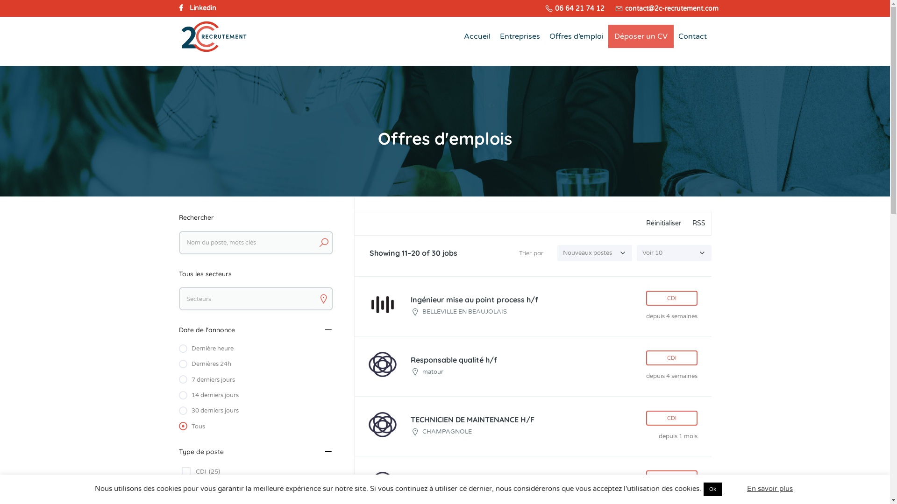  I want to click on 7 derniers jours, so click(256, 380).